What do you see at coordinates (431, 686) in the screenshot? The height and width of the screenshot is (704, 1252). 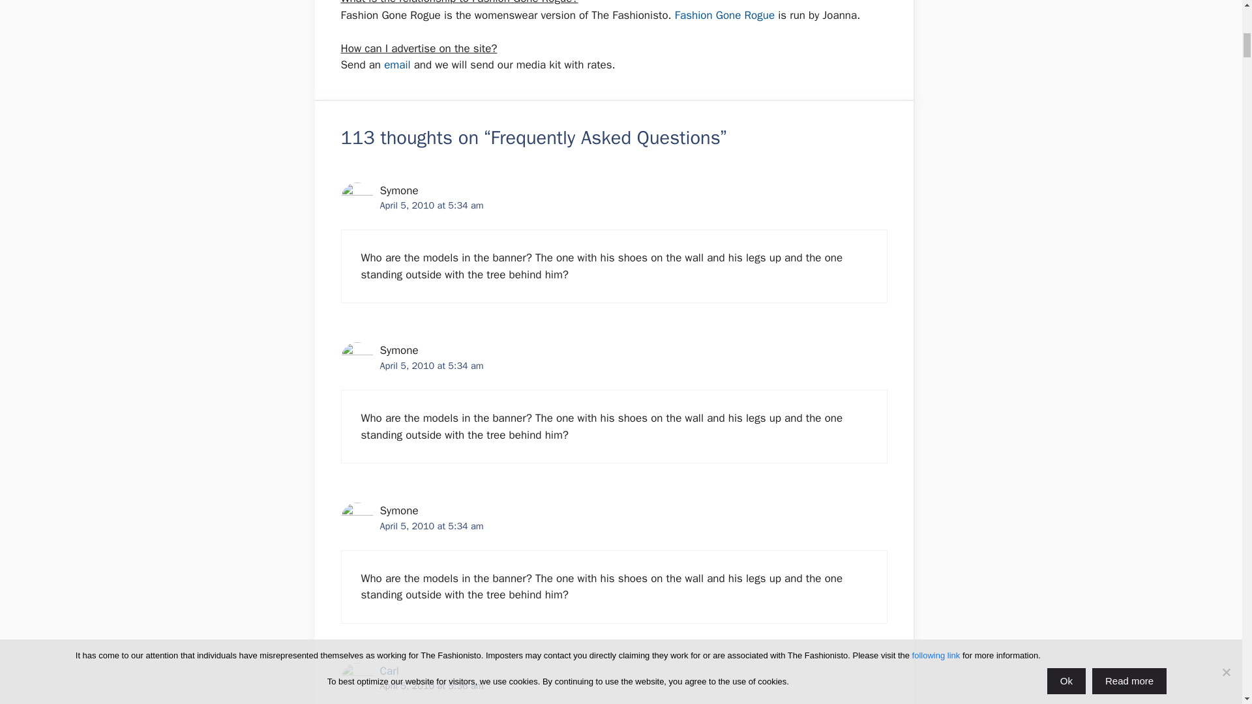 I see `April 5, 2010 at 5:36 am` at bounding box center [431, 686].